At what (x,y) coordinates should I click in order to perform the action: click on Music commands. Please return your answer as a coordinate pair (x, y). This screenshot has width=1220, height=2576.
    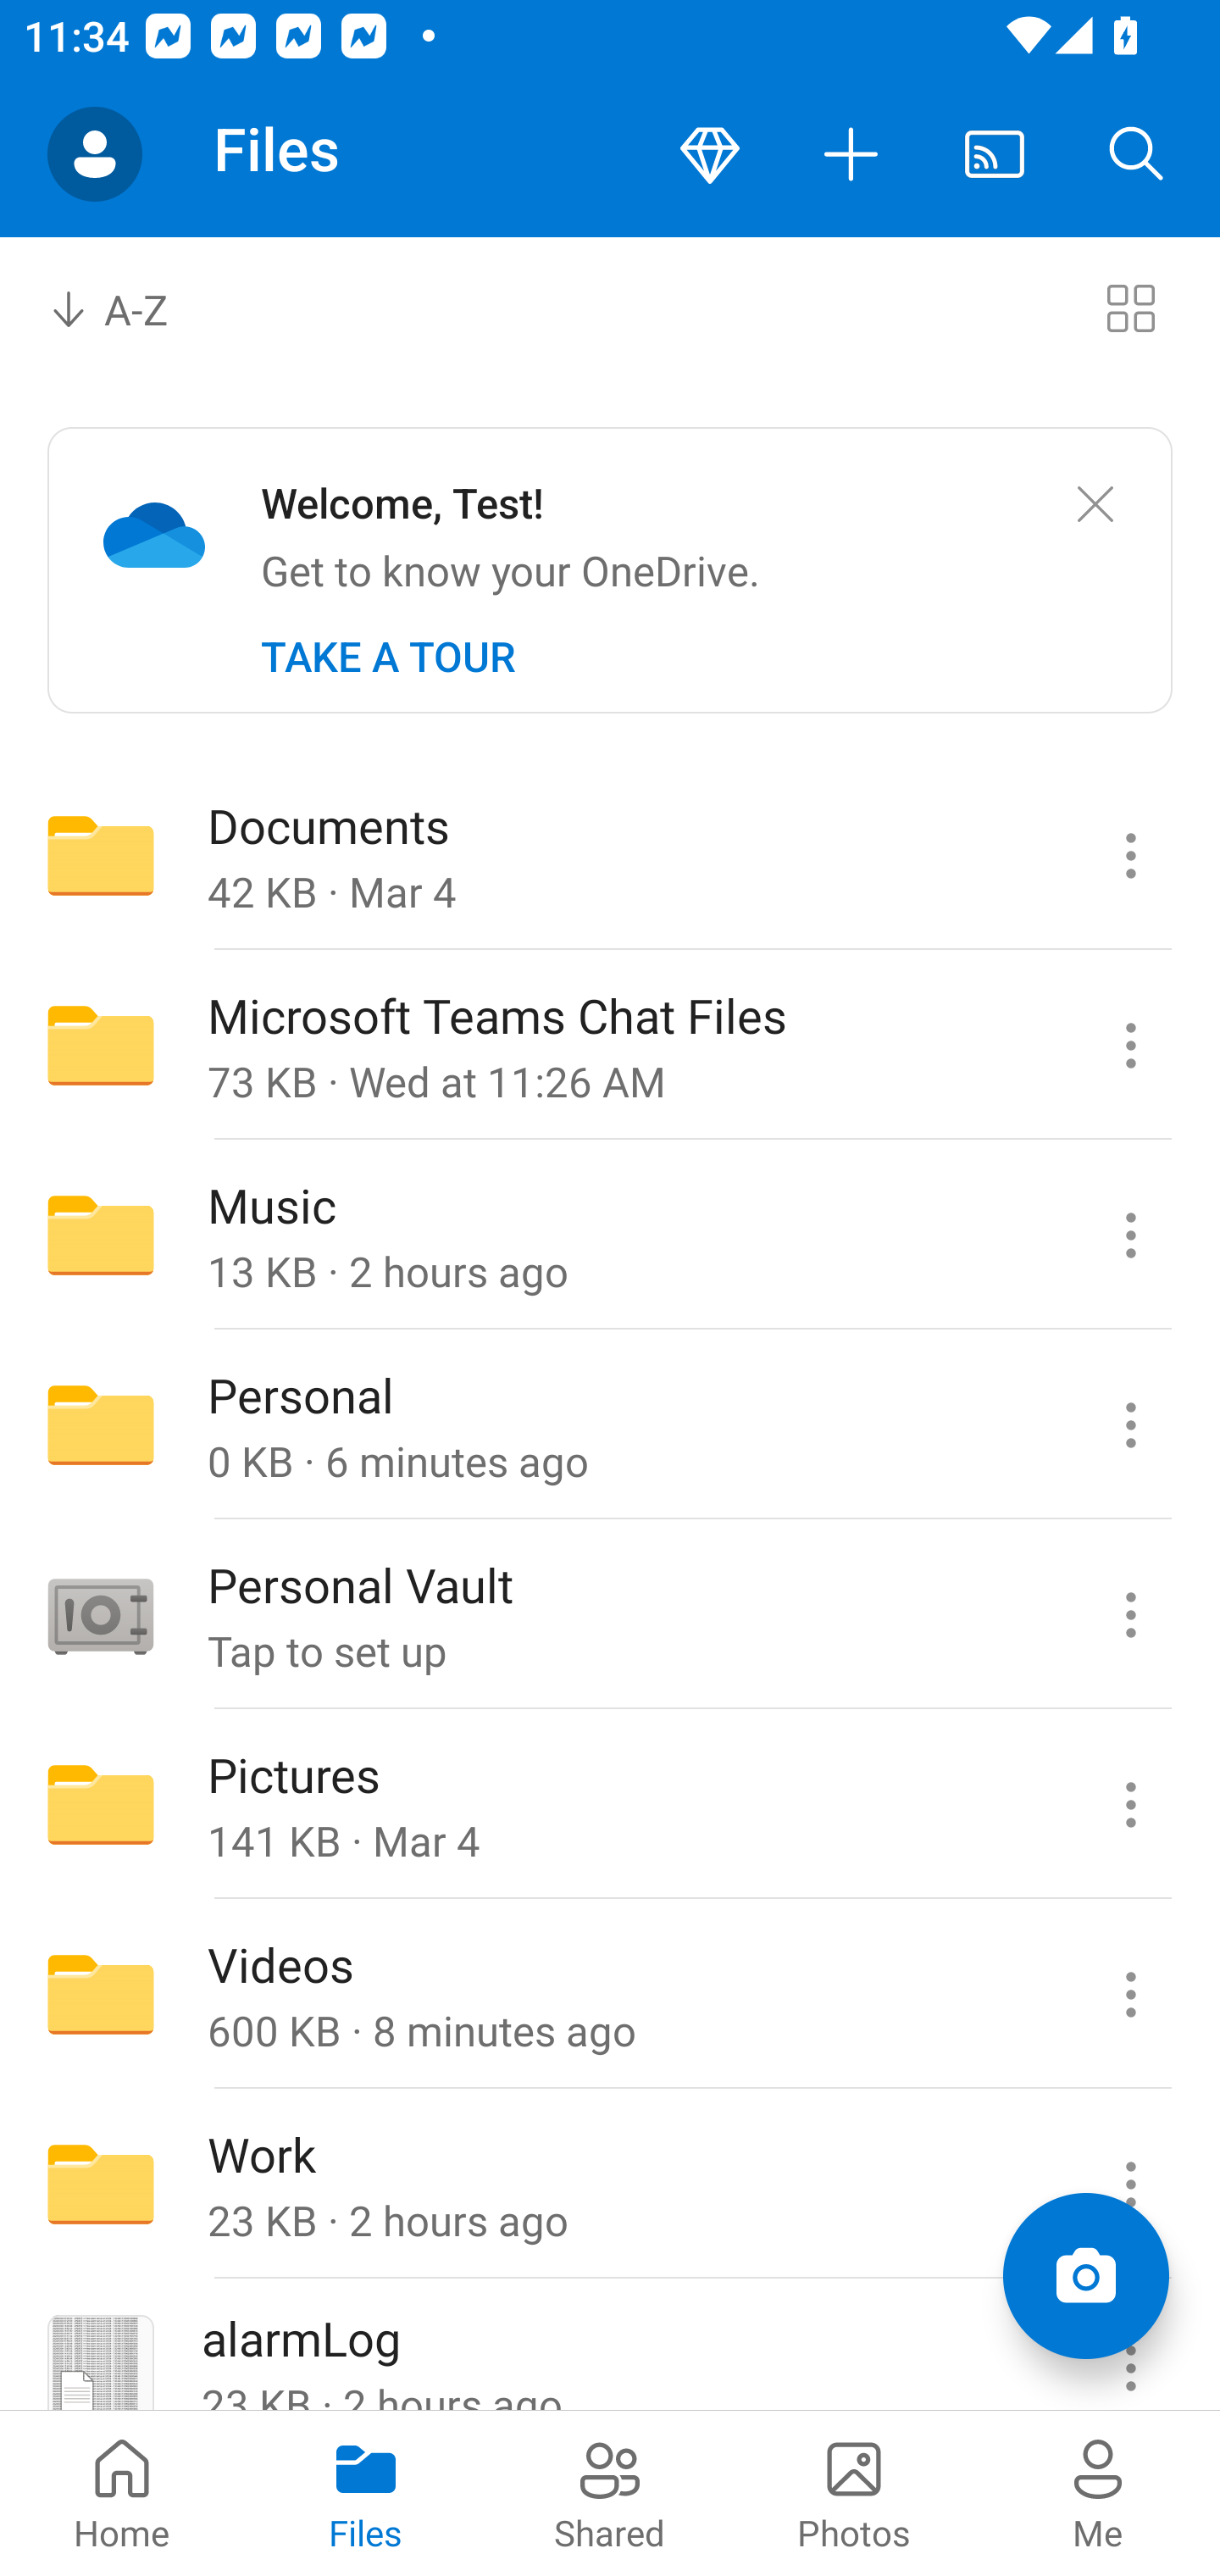
    Looking at the image, I should click on (1130, 1235).